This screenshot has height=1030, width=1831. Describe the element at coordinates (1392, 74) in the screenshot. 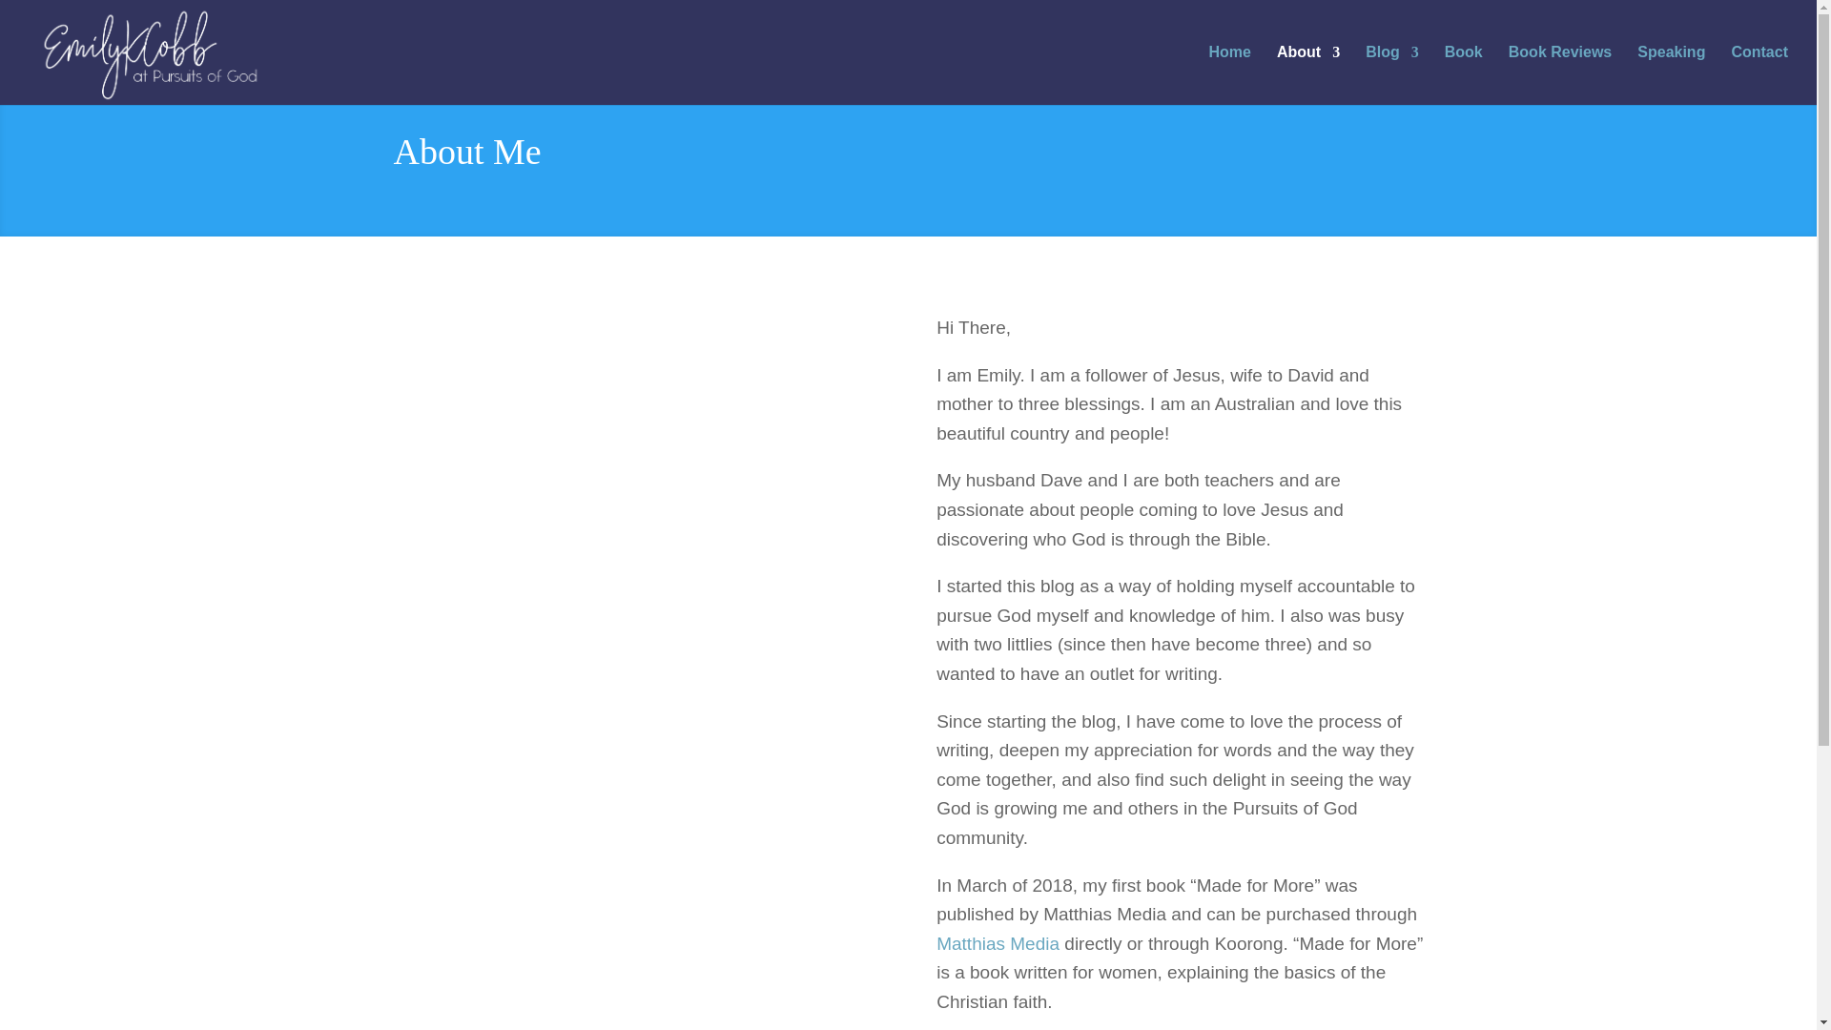

I see `Blog` at that location.